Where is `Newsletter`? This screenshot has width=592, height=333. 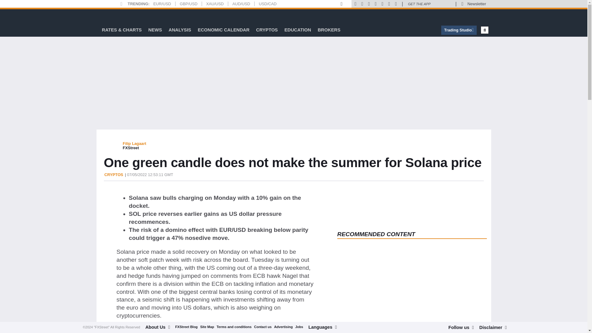 Newsletter is located at coordinates (477, 4).